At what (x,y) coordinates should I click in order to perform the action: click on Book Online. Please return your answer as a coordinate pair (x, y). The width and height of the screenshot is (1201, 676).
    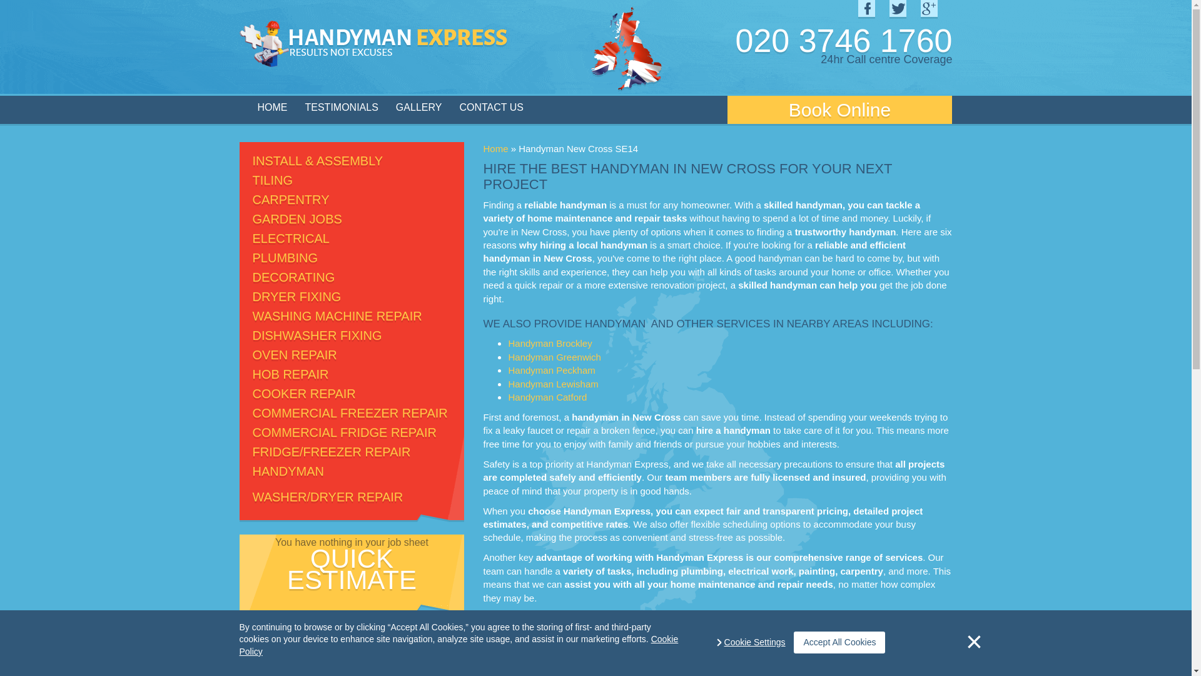
    Looking at the image, I should click on (839, 110).